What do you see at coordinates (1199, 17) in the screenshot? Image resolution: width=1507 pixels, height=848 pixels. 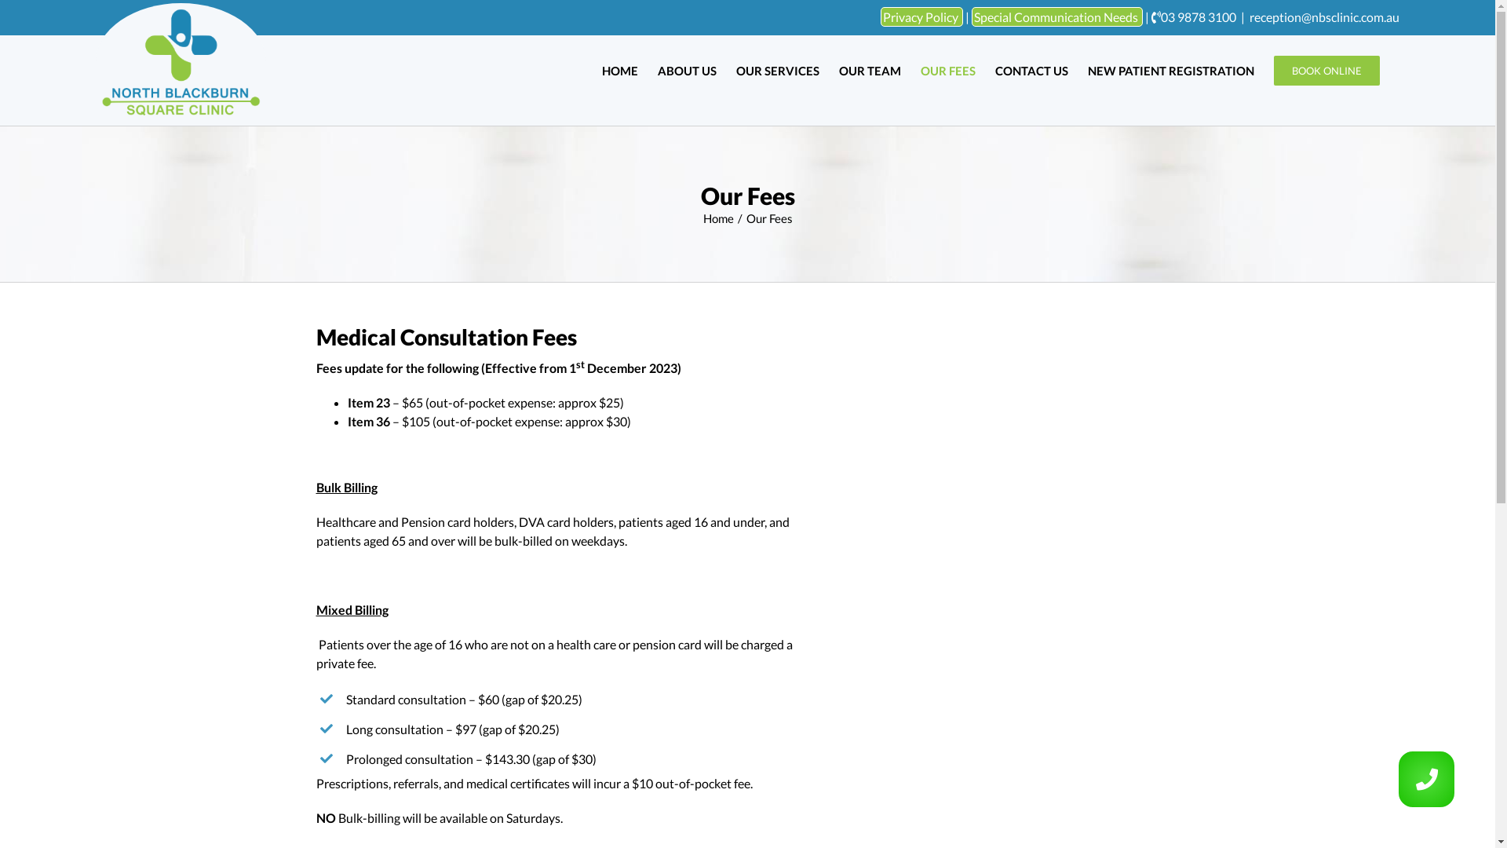 I see `03 9878 3100` at bounding box center [1199, 17].